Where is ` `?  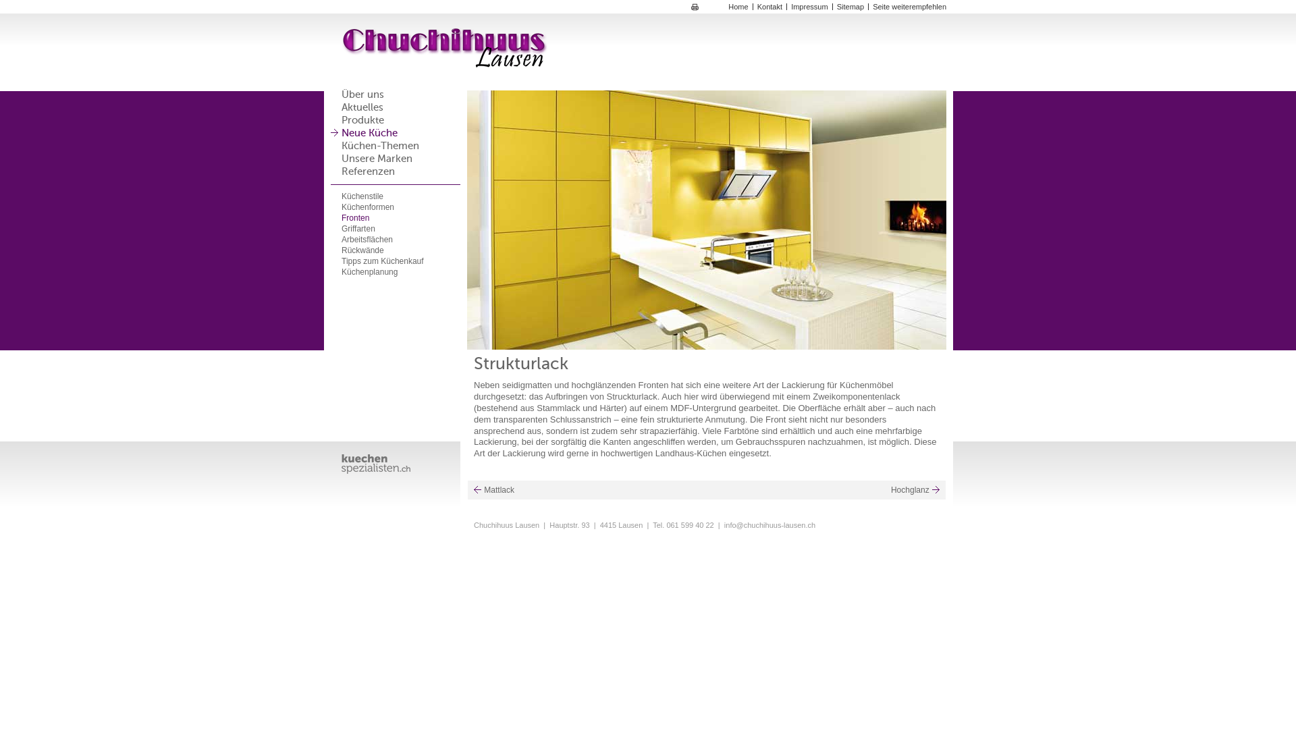
  is located at coordinates (381, 464).